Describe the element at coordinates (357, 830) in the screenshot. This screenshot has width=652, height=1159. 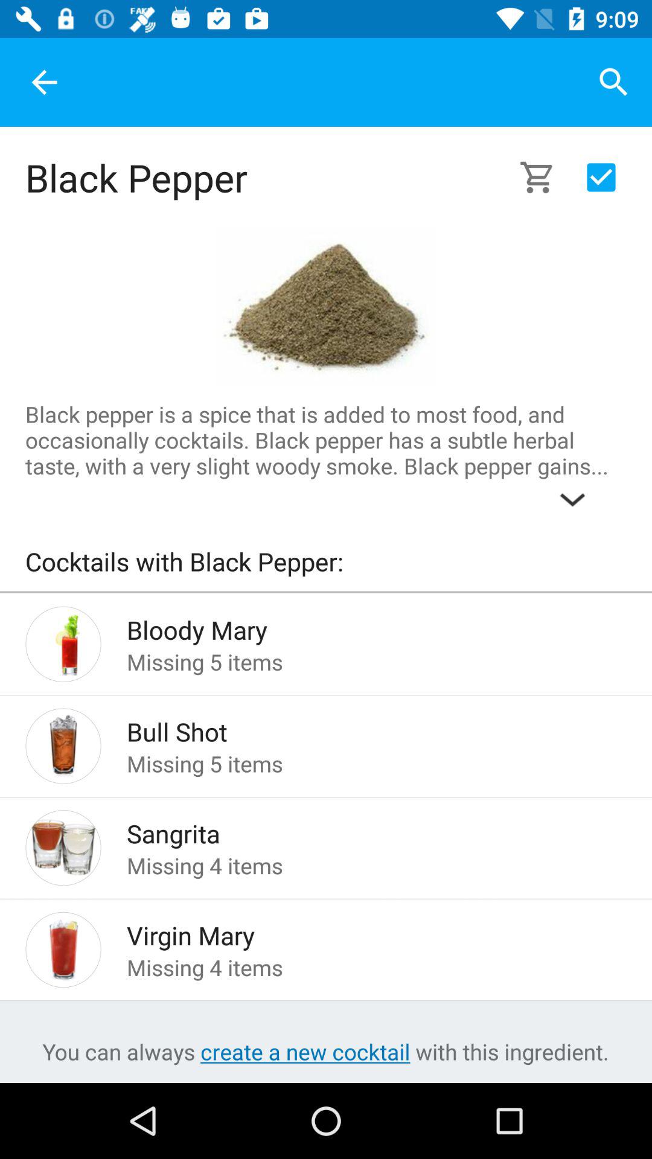
I see `select the icon above the missing 4 items item` at that location.